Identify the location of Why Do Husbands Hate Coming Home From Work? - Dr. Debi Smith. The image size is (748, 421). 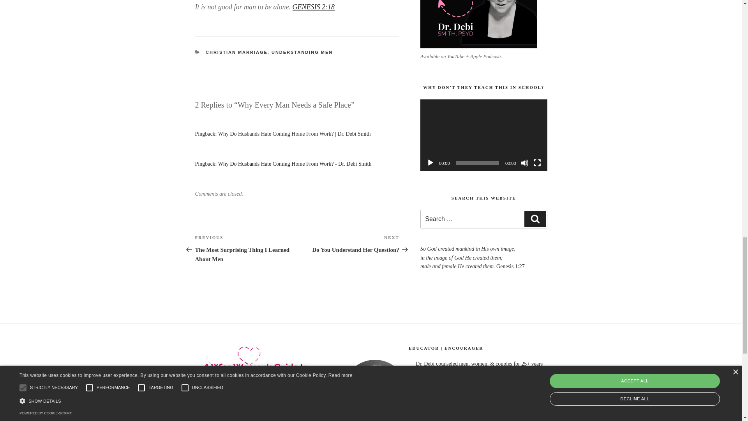
(295, 164).